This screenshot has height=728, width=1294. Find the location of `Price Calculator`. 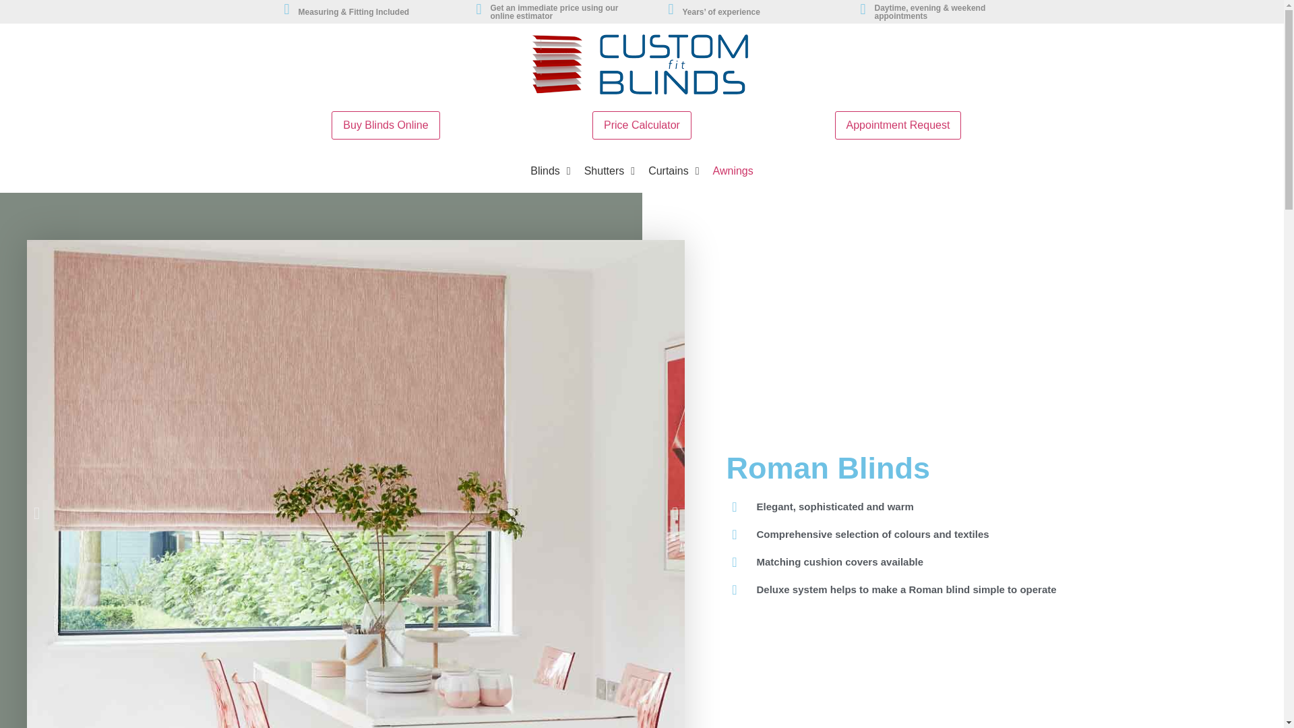

Price Calculator is located at coordinates (642, 125).